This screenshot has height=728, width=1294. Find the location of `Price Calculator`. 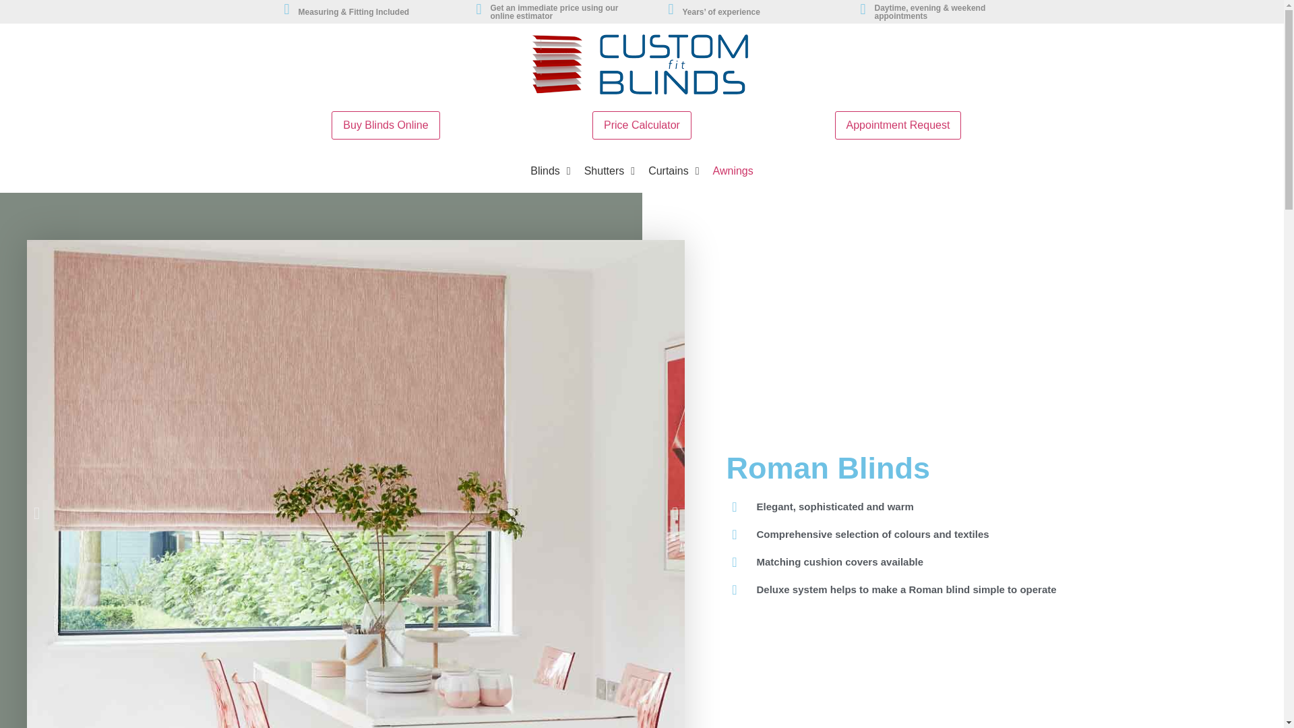

Price Calculator is located at coordinates (642, 125).